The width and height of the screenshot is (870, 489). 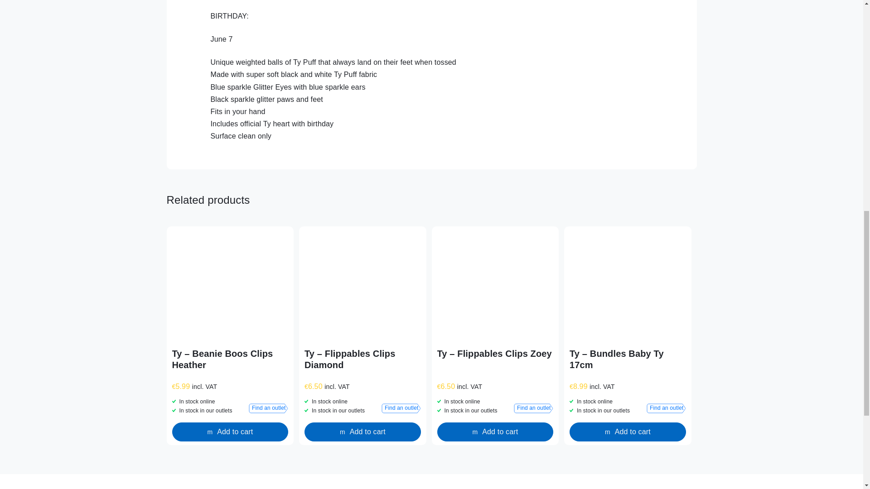 What do you see at coordinates (534, 408) in the screenshot?
I see `Find an outlet` at bounding box center [534, 408].